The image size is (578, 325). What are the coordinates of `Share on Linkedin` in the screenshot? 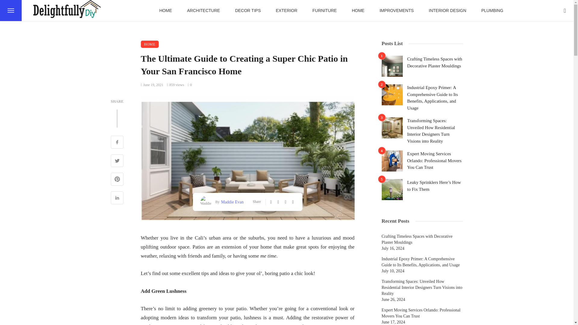 It's located at (117, 199).